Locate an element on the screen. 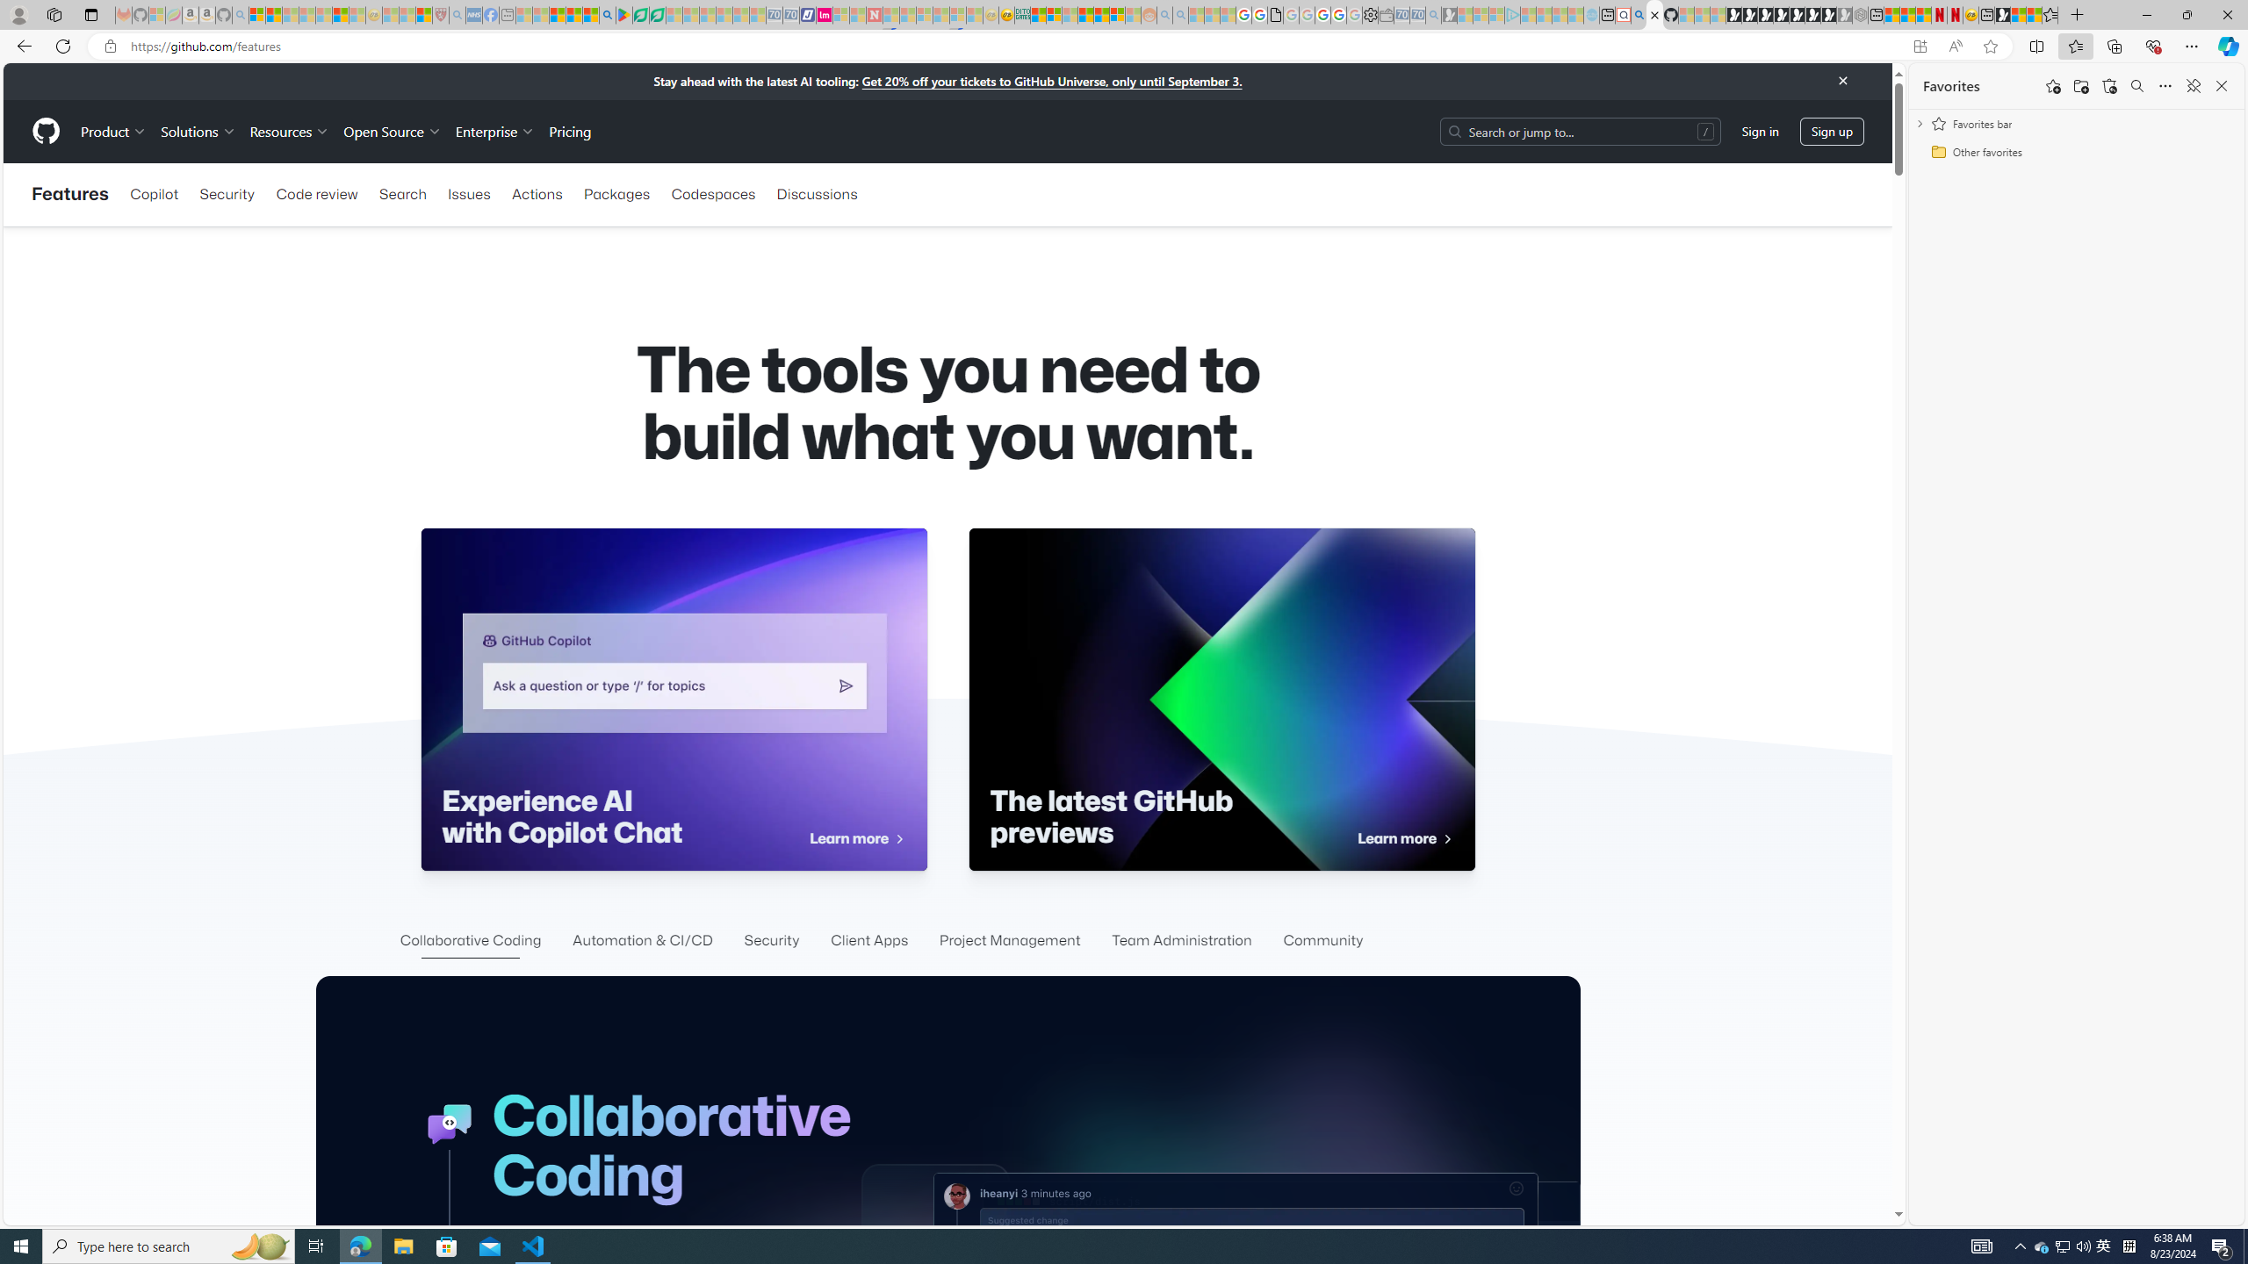  Experience AI with Copilot Chat Learn more  is located at coordinates (673, 699).